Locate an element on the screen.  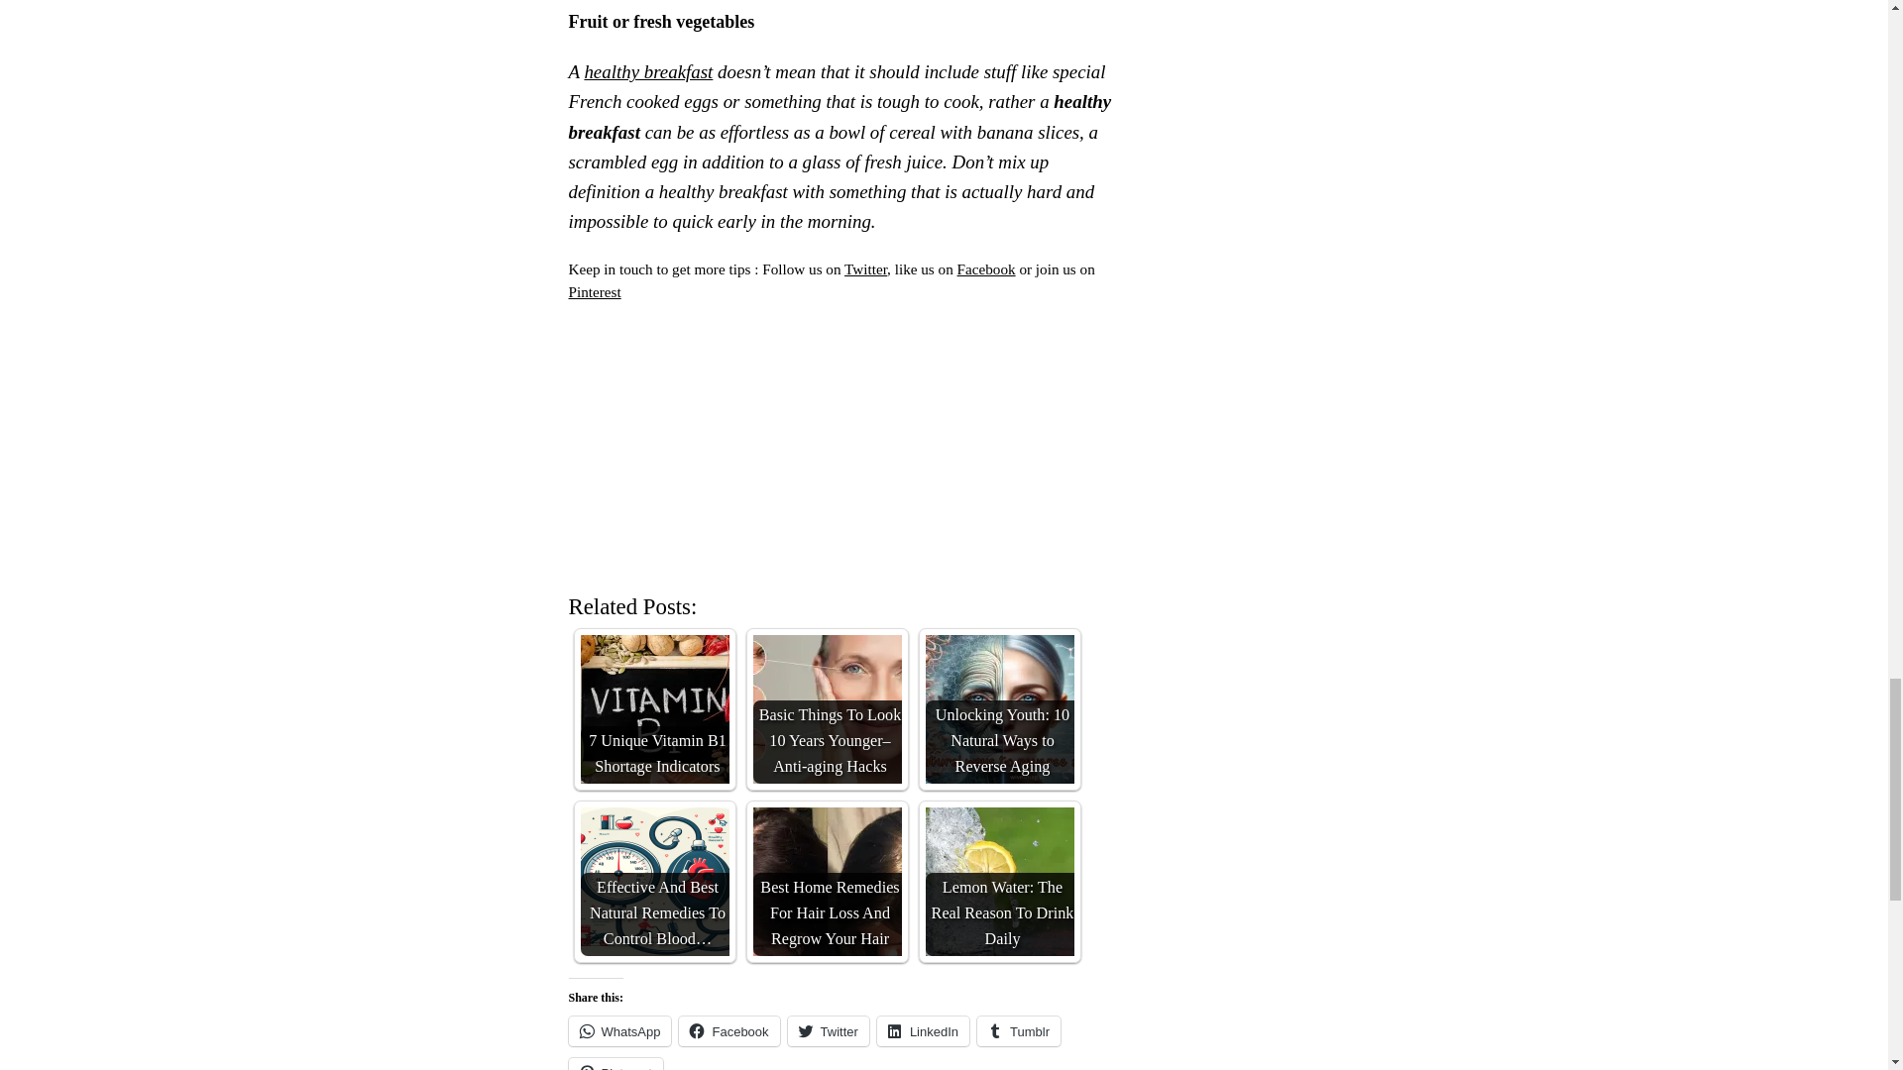
Unlocking Youth: 10 Natural Ways to Reverse Aging is located at coordinates (999, 709).